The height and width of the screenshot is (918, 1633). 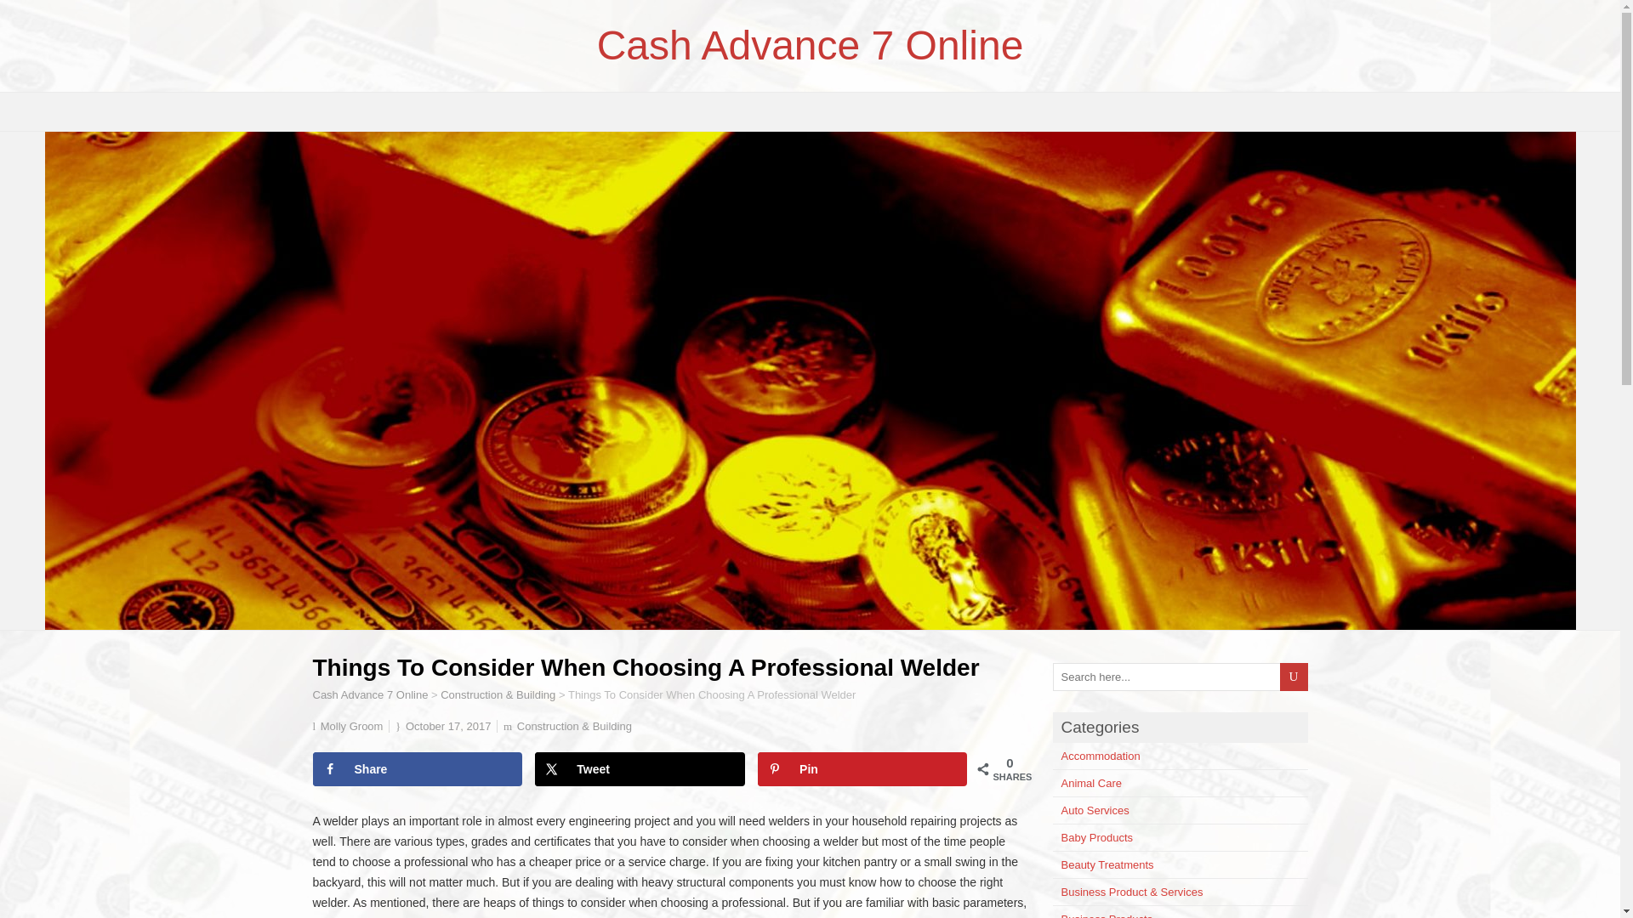 What do you see at coordinates (640, 768) in the screenshot?
I see `Tweet` at bounding box center [640, 768].